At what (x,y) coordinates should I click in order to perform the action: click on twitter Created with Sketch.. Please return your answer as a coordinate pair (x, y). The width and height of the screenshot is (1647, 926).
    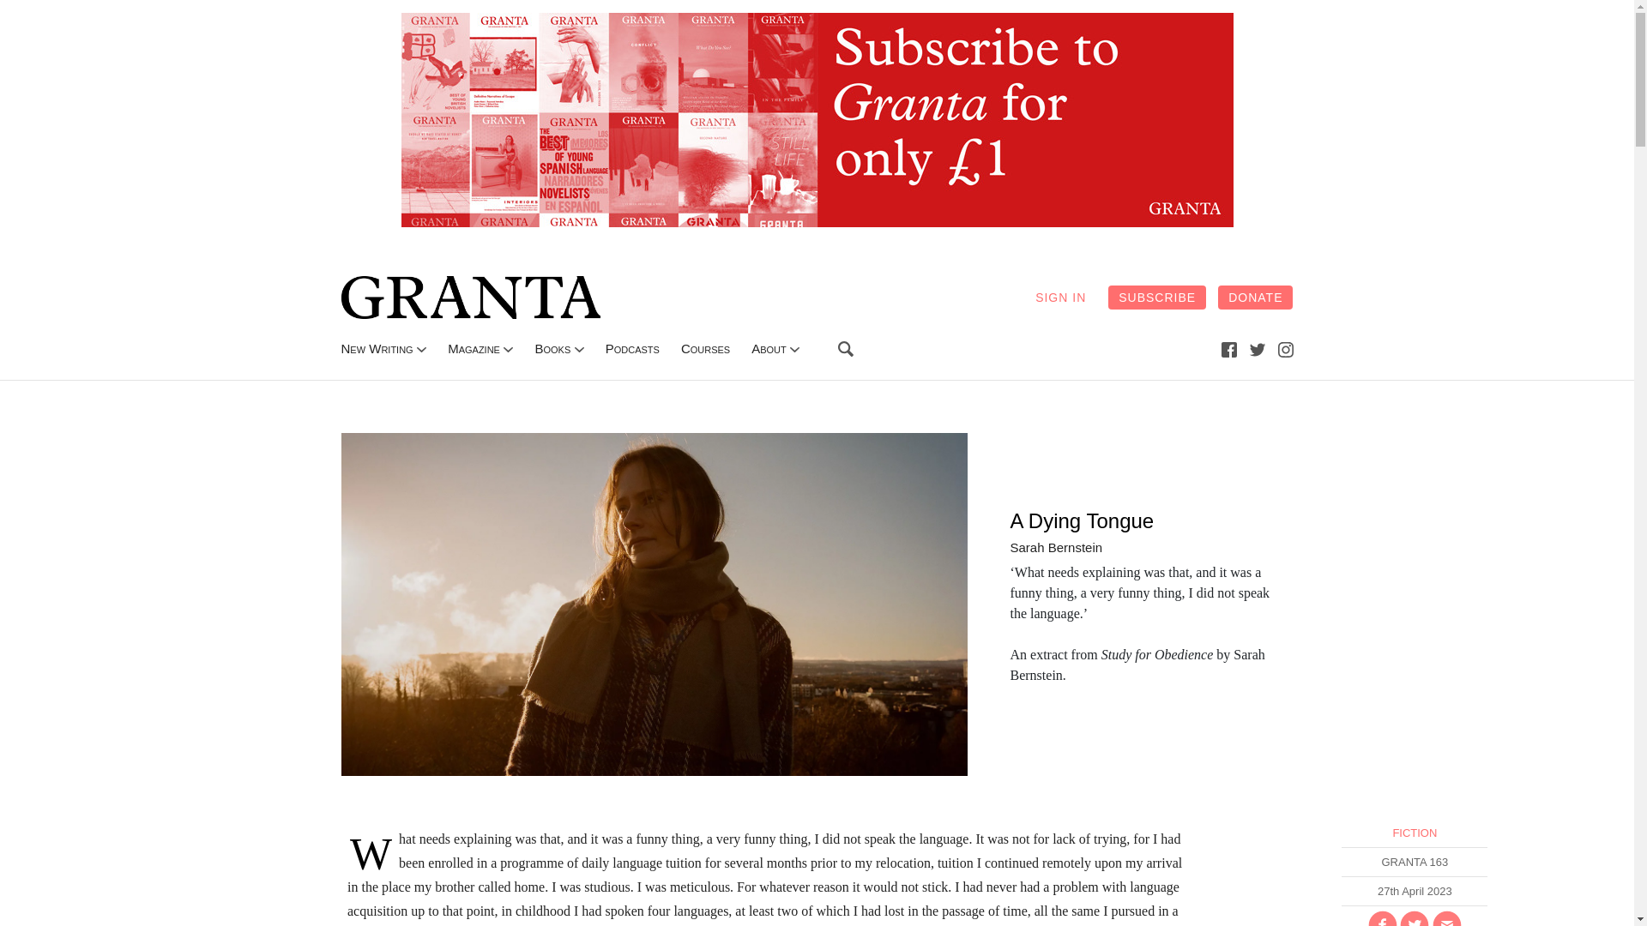
    Looking at the image, I should click on (1258, 349).